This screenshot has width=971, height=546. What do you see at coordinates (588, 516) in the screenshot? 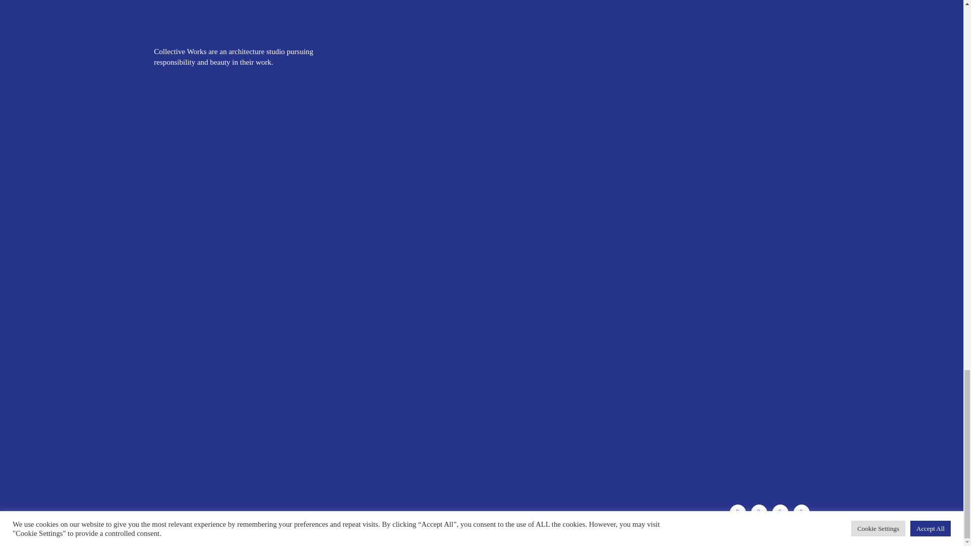
I see `Privacy Policy` at bounding box center [588, 516].